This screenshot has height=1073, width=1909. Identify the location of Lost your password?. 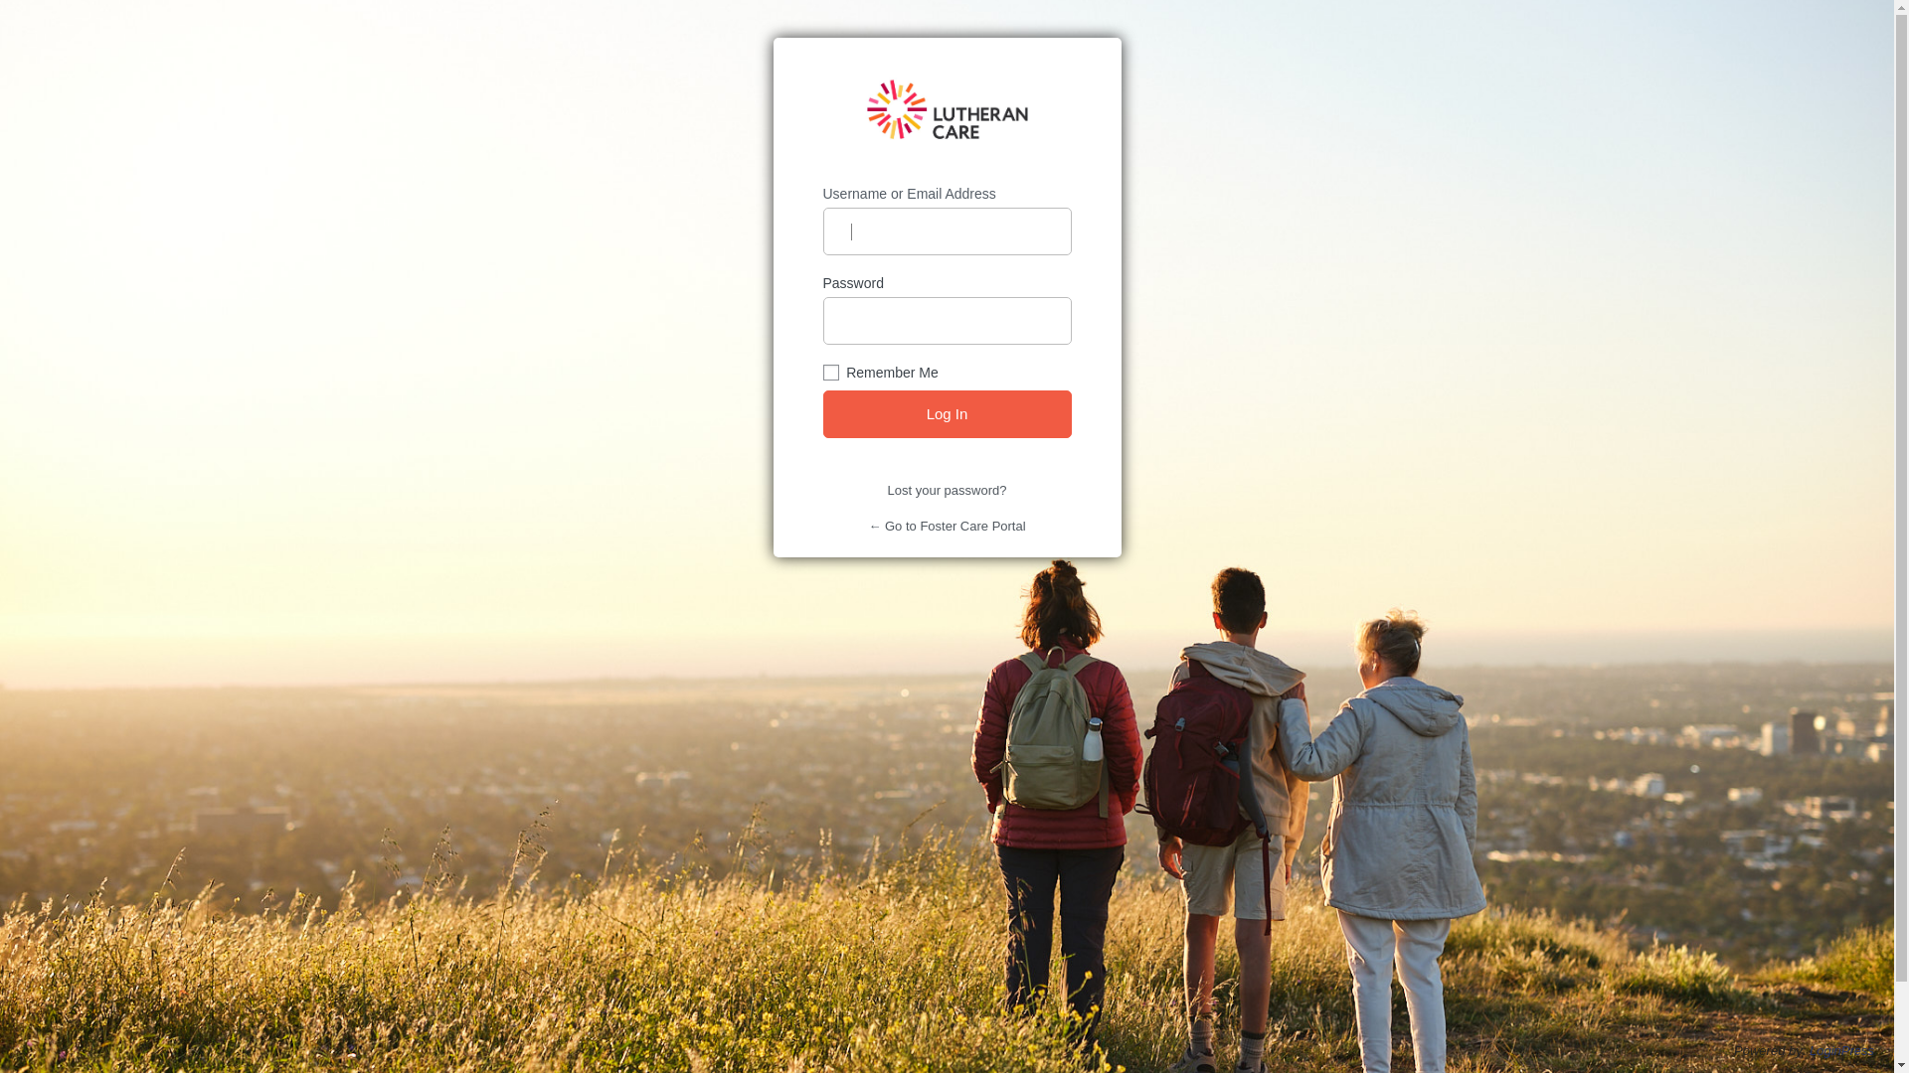
(948, 491).